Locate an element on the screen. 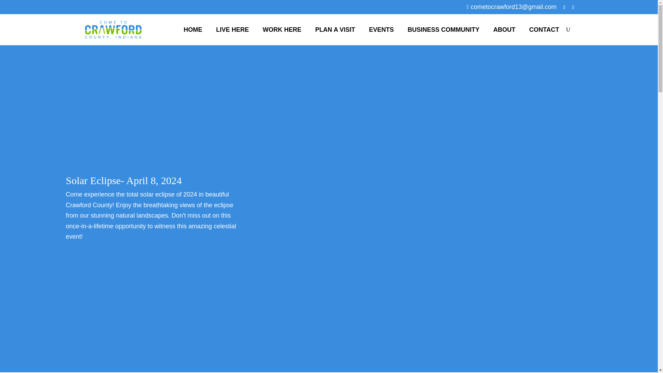  PLAN A VISIT is located at coordinates (335, 30).